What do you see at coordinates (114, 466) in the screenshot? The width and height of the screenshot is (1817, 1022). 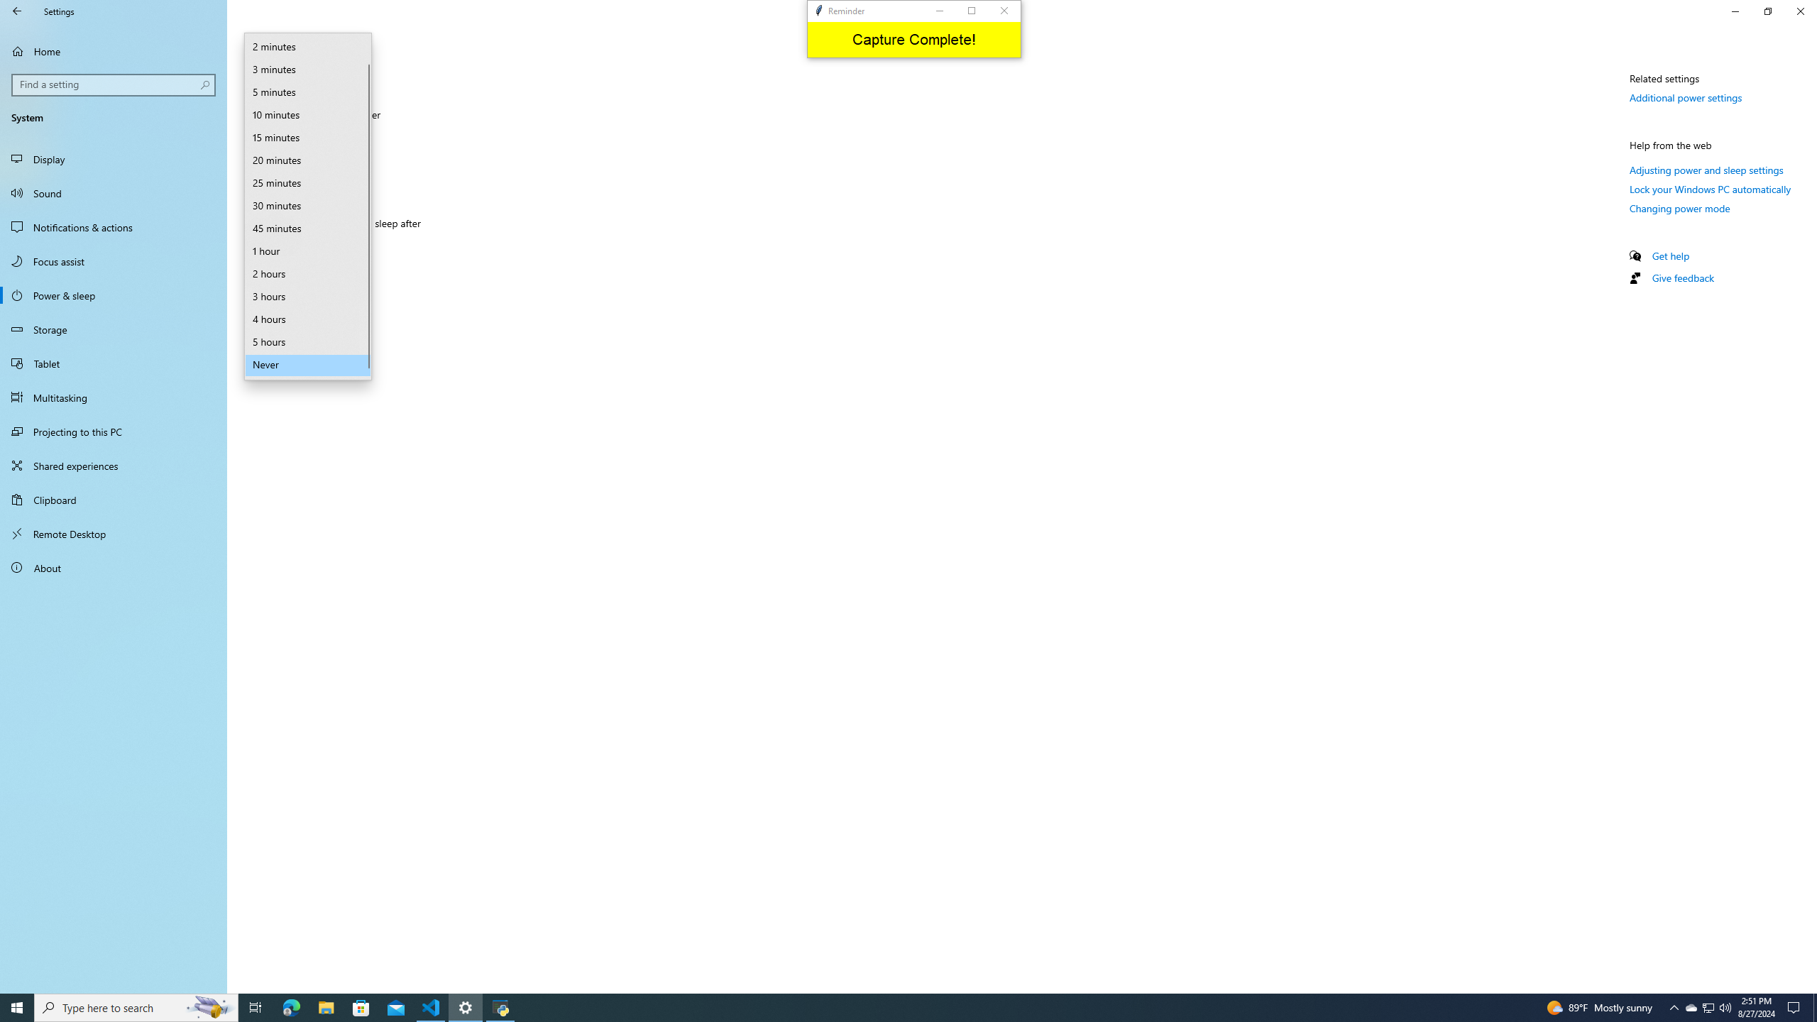 I see `Shared experiences` at bounding box center [114, 466].